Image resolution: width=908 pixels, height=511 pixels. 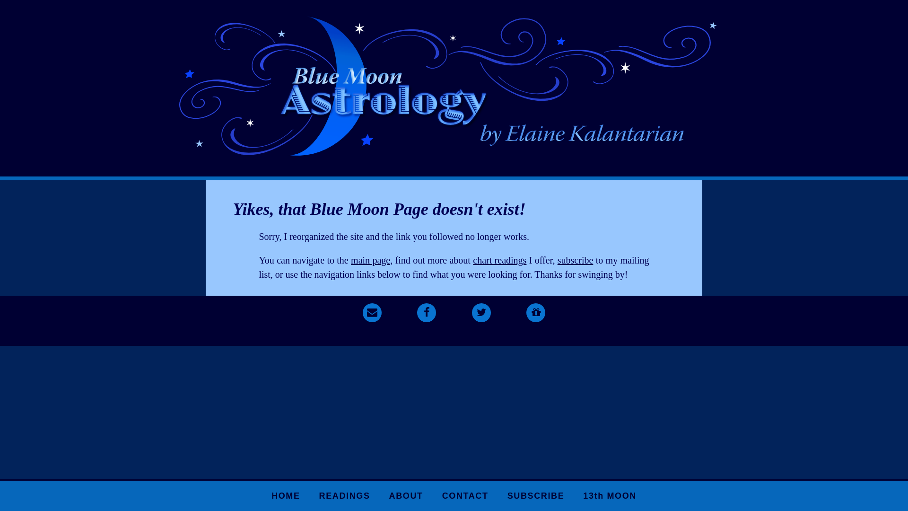 I want to click on Email Blue Moon, so click(x=372, y=312).